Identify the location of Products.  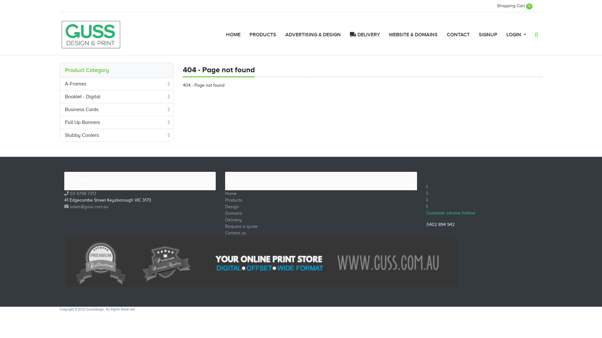
(234, 200).